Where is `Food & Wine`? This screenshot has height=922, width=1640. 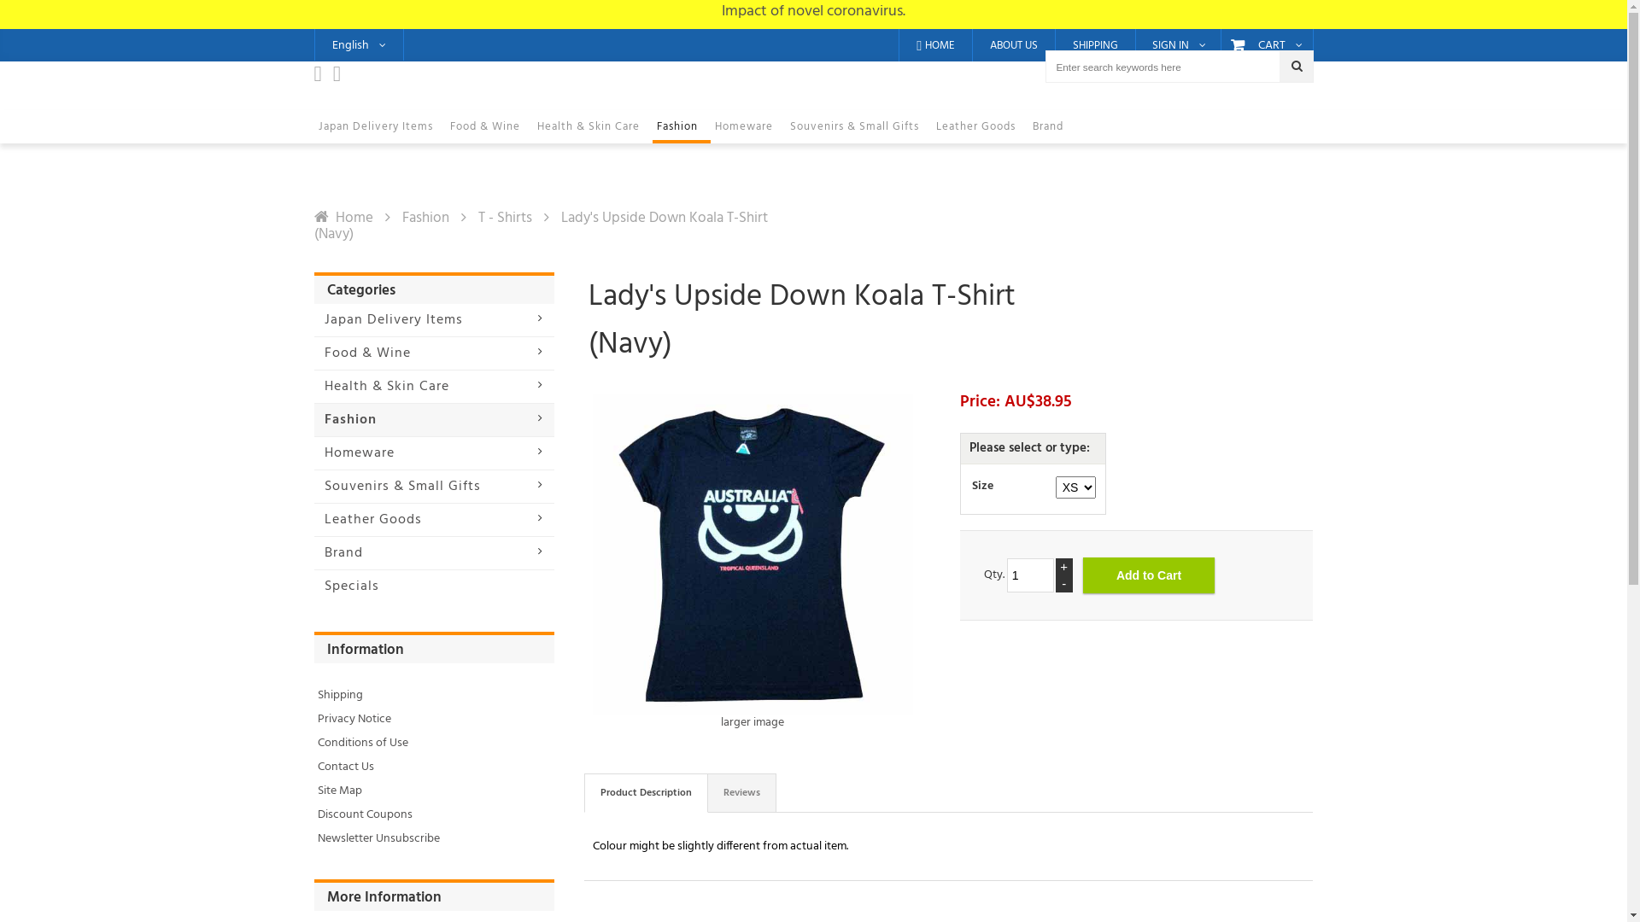
Food & Wine is located at coordinates (434, 353).